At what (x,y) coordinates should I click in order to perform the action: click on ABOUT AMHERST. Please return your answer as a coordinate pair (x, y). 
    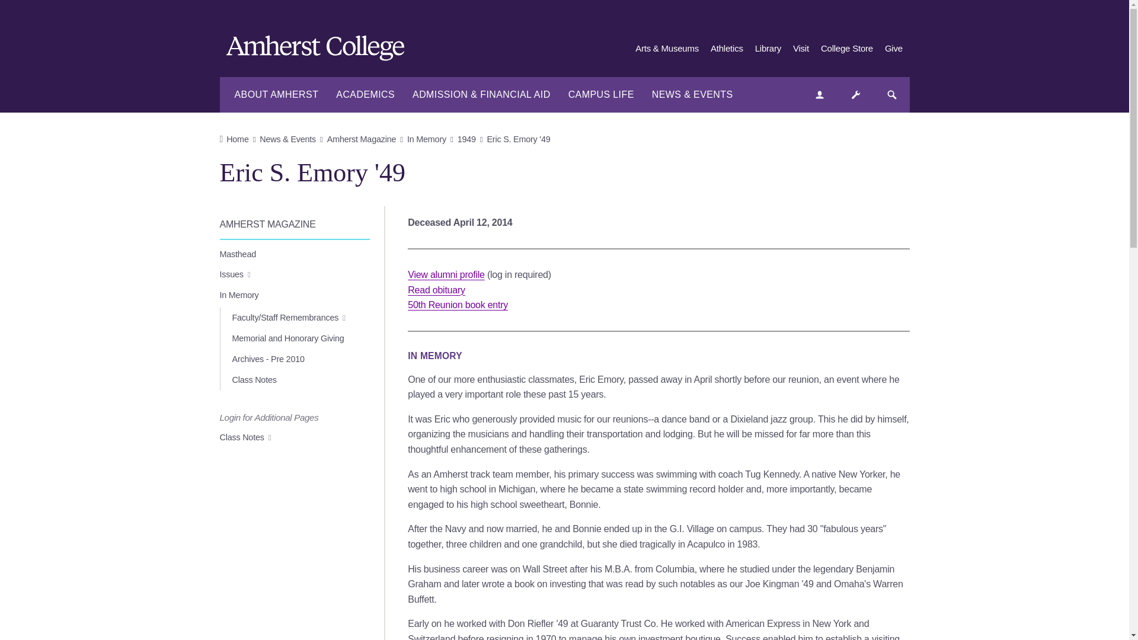
    Looking at the image, I should click on (276, 95).